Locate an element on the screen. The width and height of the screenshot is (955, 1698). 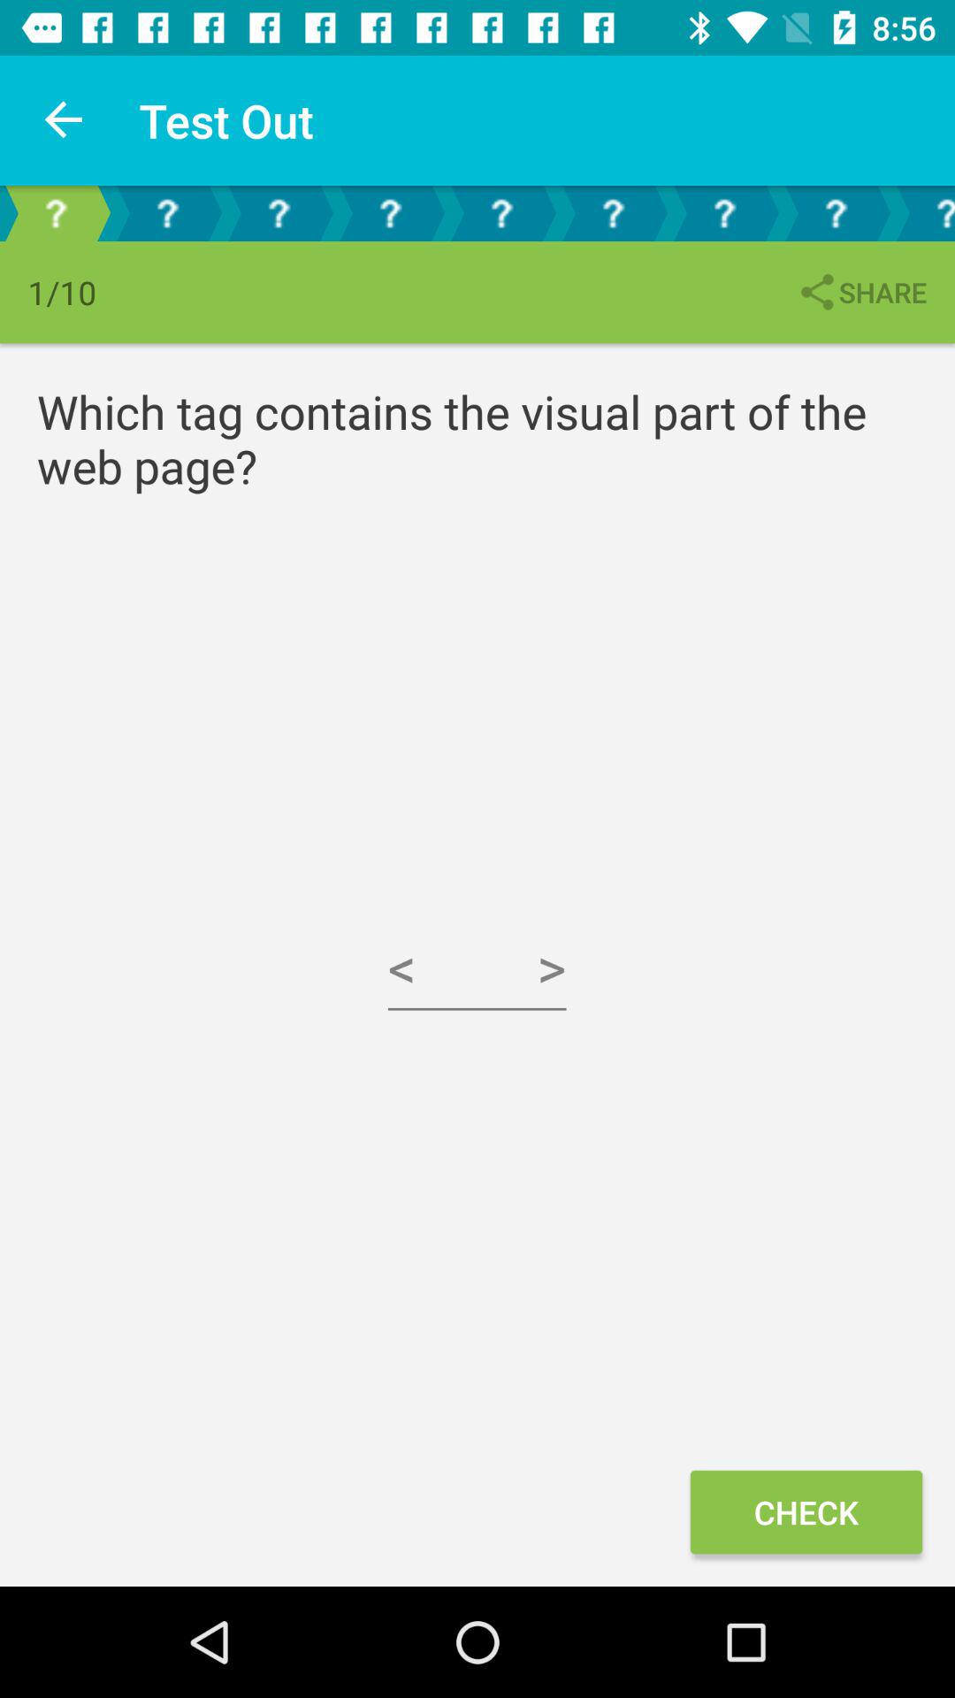
question mark is located at coordinates (923, 214).